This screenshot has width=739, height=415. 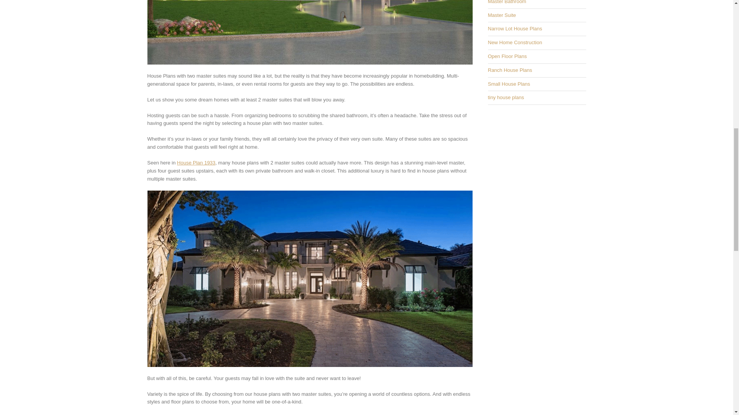 What do you see at coordinates (515, 28) in the screenshot?
I see `Narrow Lot House Plans` at bounding box center [515, 28].